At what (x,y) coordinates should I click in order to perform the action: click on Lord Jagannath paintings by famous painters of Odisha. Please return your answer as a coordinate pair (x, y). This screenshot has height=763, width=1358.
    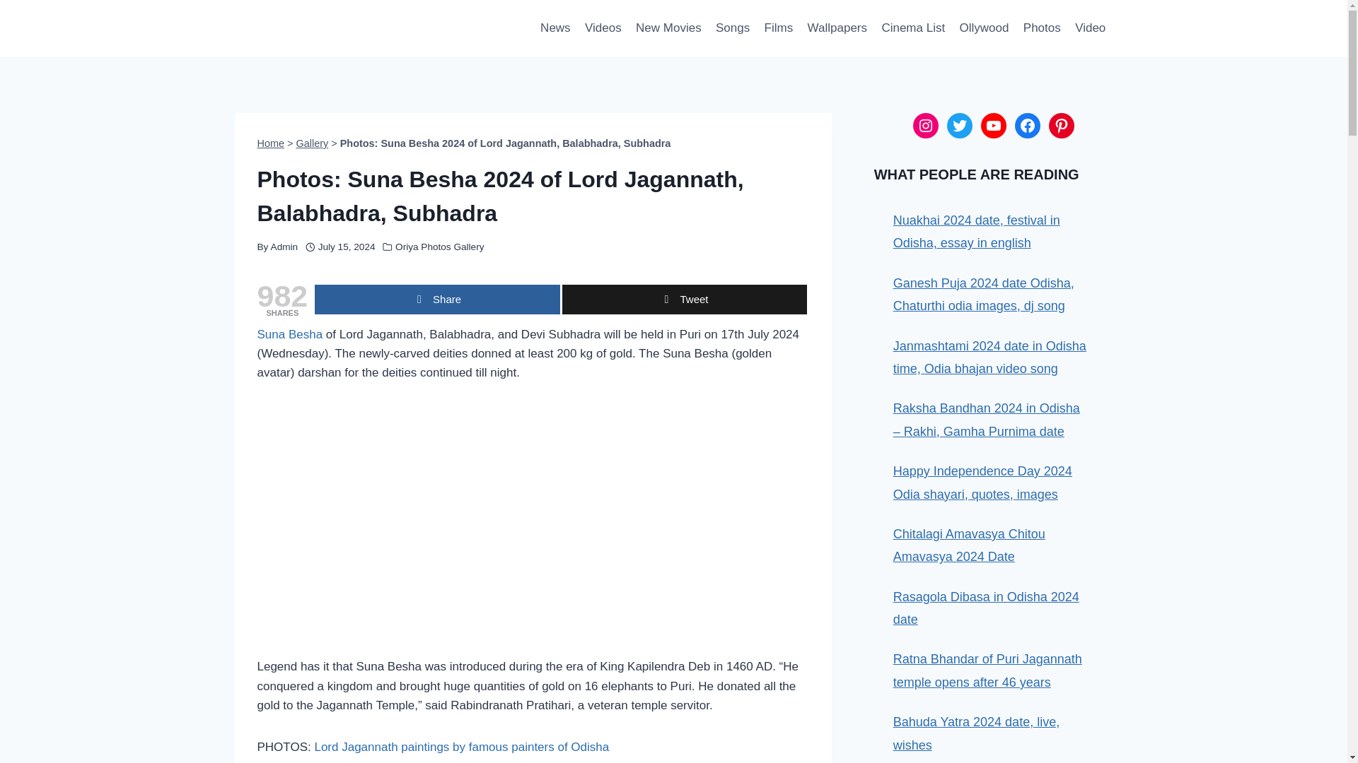
    Looking at the image, I should click on (461, 747).